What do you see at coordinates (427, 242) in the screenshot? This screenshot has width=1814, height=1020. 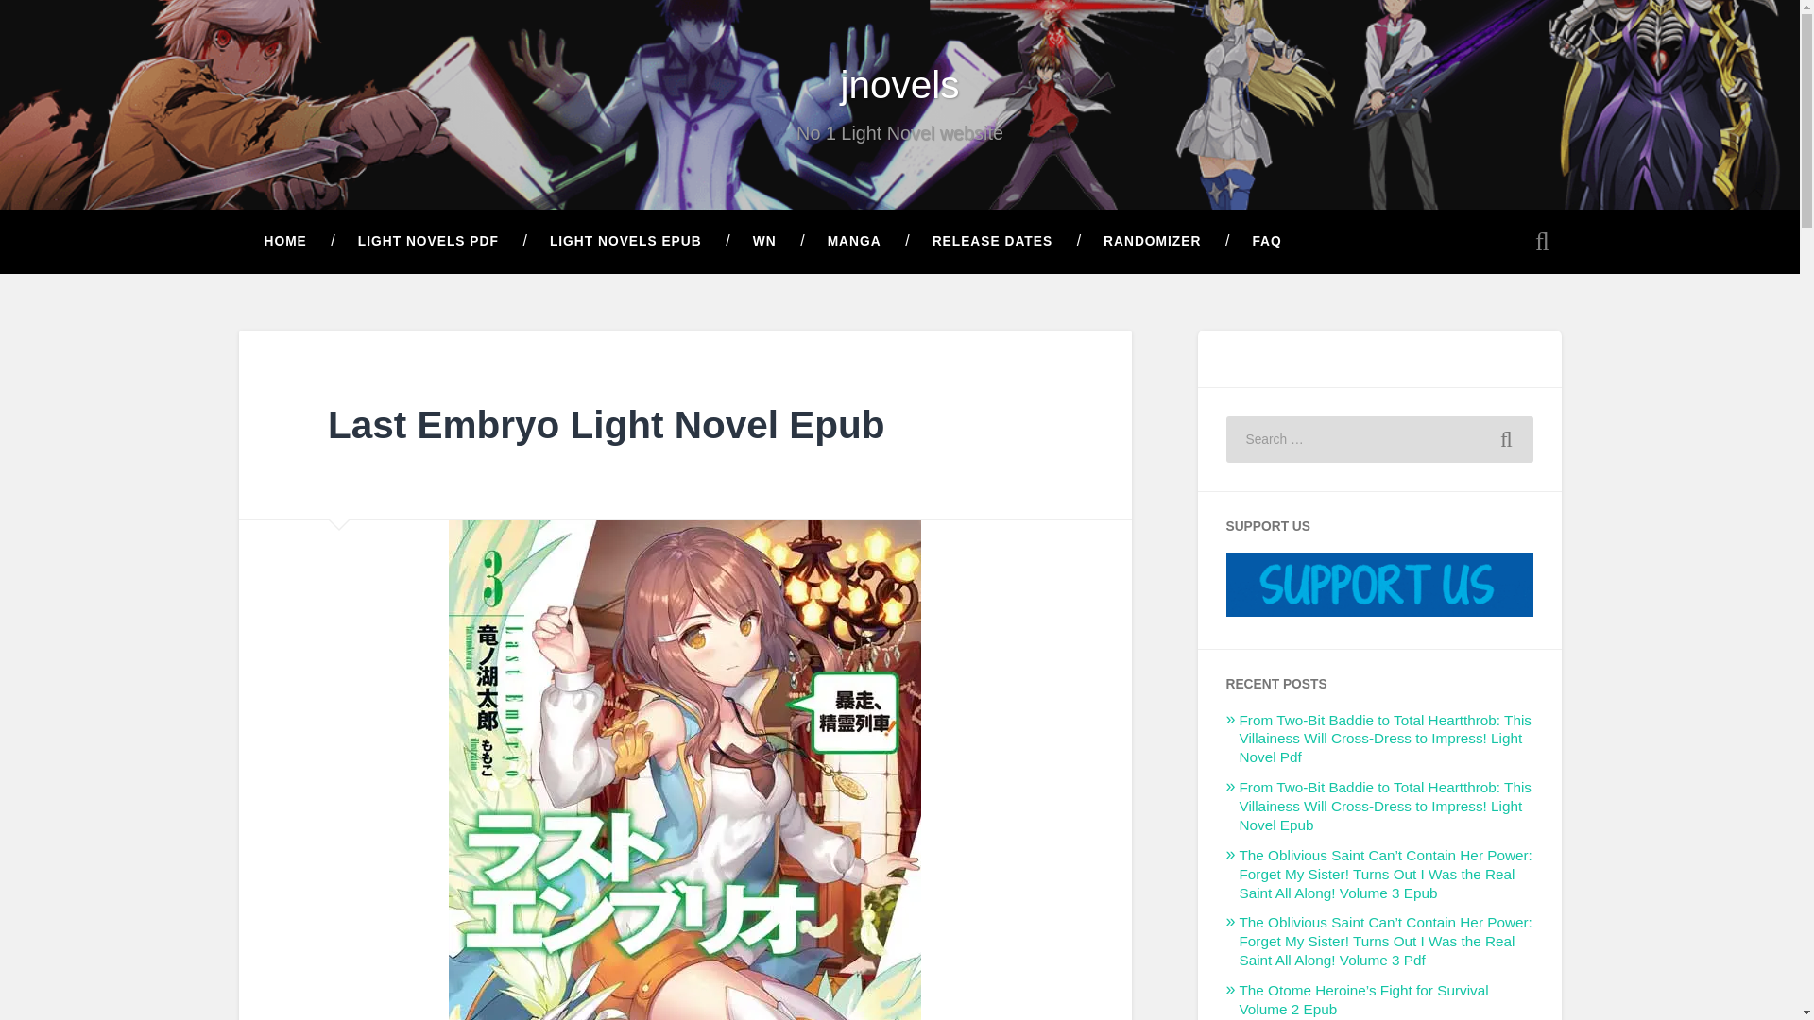 I see `LIGHT NOVELS PDF` at bounding box center [427, 242].